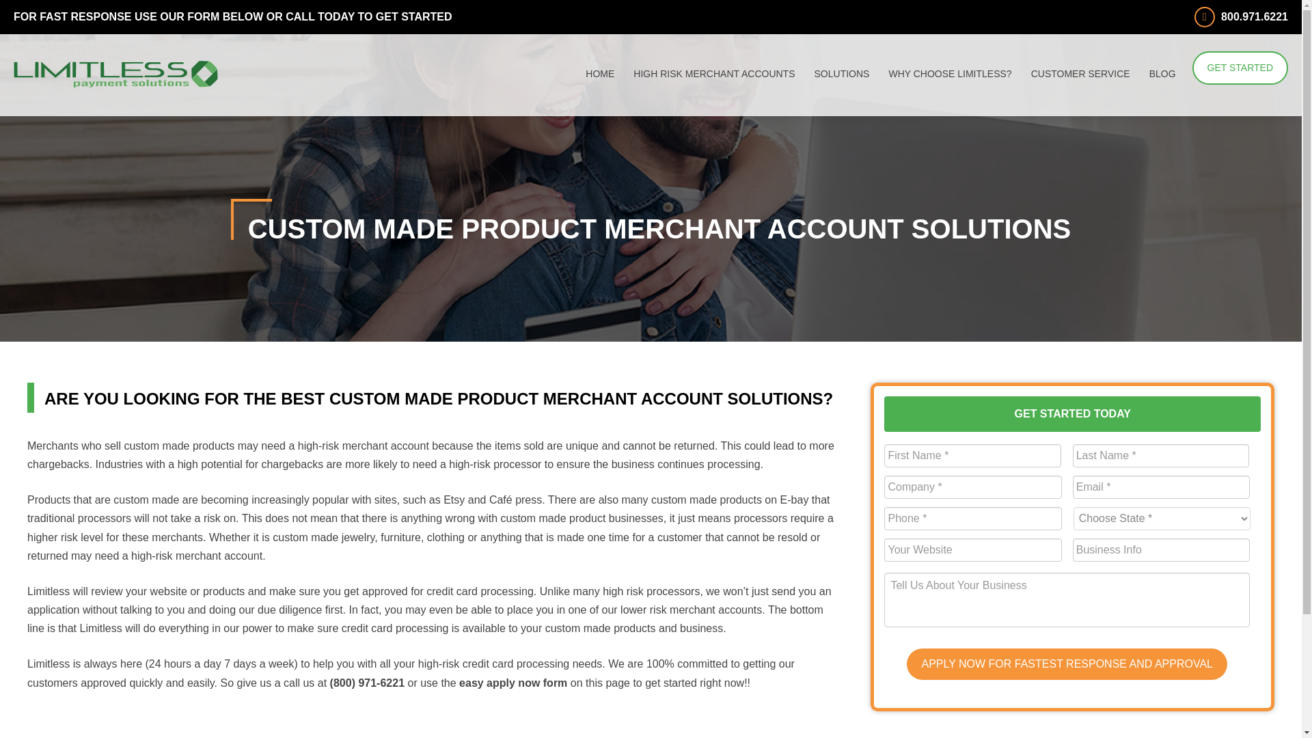 This screenshot has width=1312, height=738. I want to click on GET STARTED, so click(1240, 68).